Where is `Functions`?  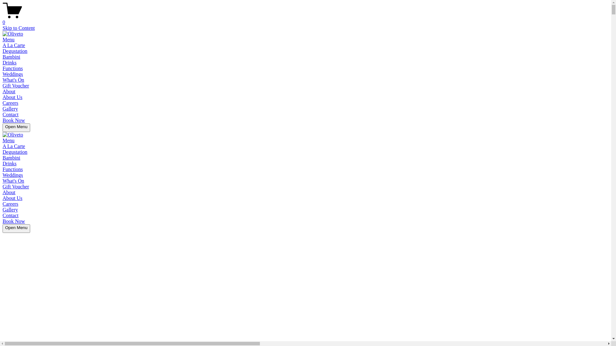 Functions is located at coordinates (13, 169).